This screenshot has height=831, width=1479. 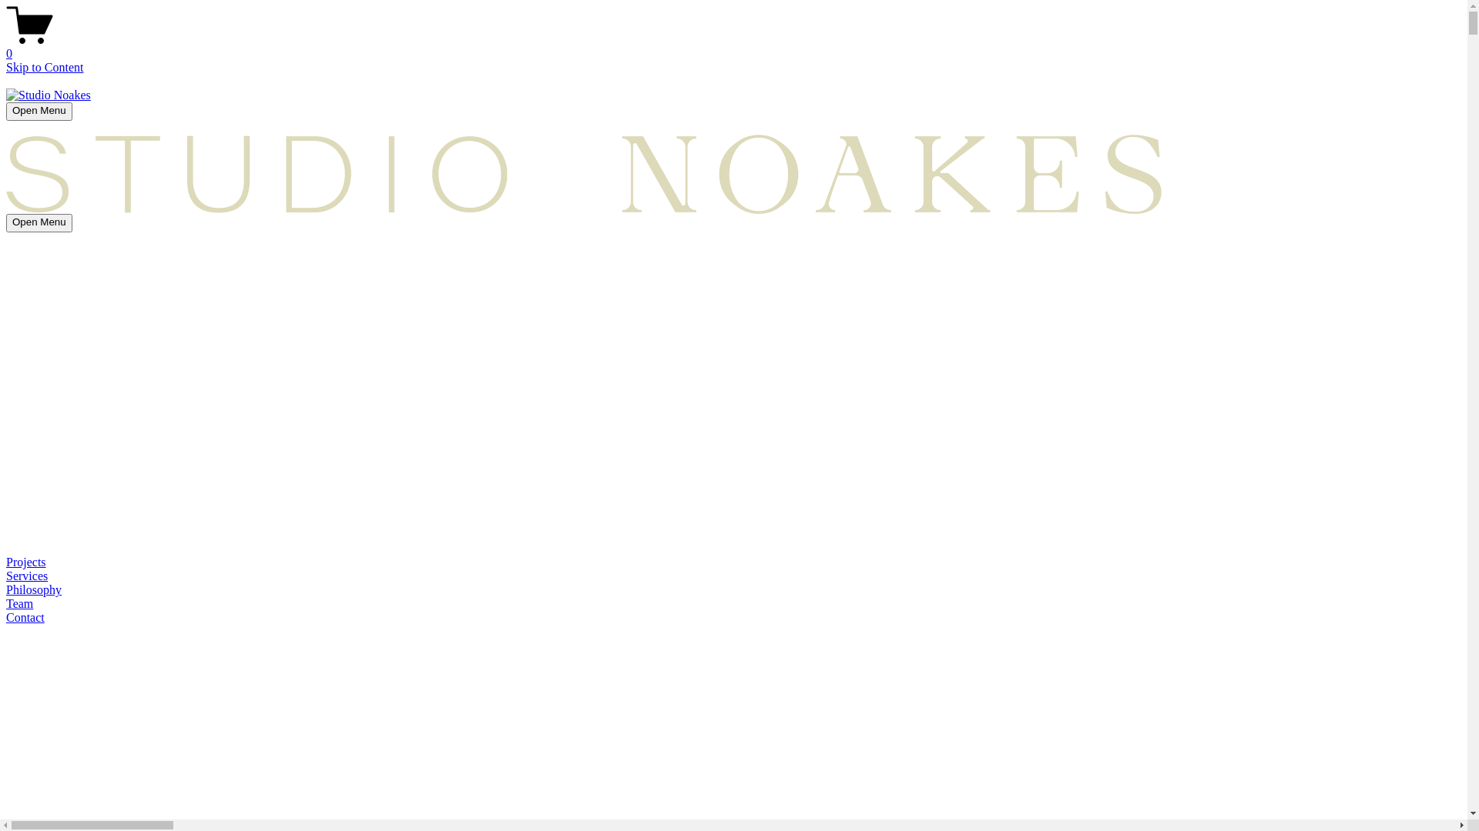 What do you see at coordinates (733, 47) in the screenshot?
I see `0` at bounding box center [733, 47].